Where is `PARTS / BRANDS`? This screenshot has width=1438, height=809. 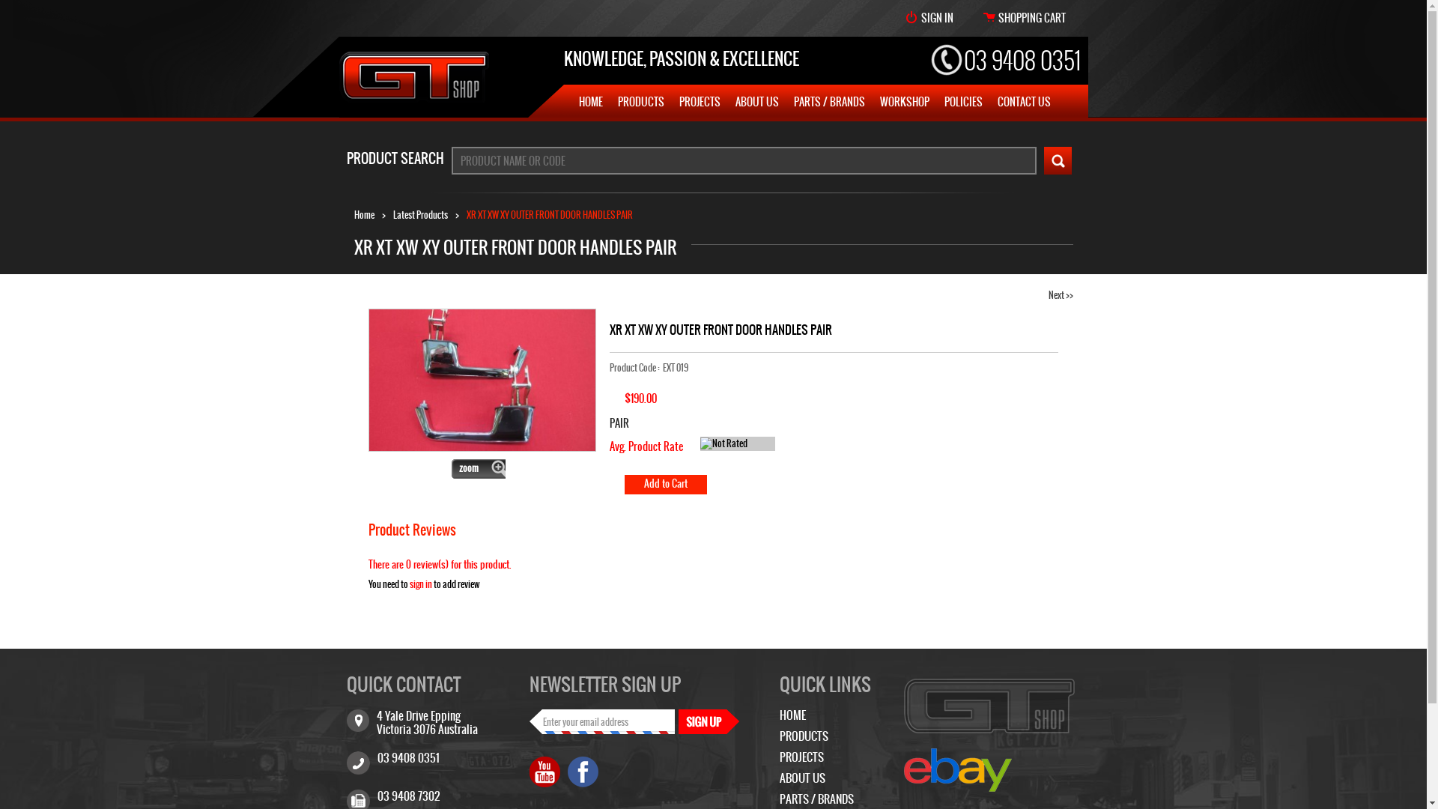 PARTS / BRANDS is located at coordinates (830, 102).